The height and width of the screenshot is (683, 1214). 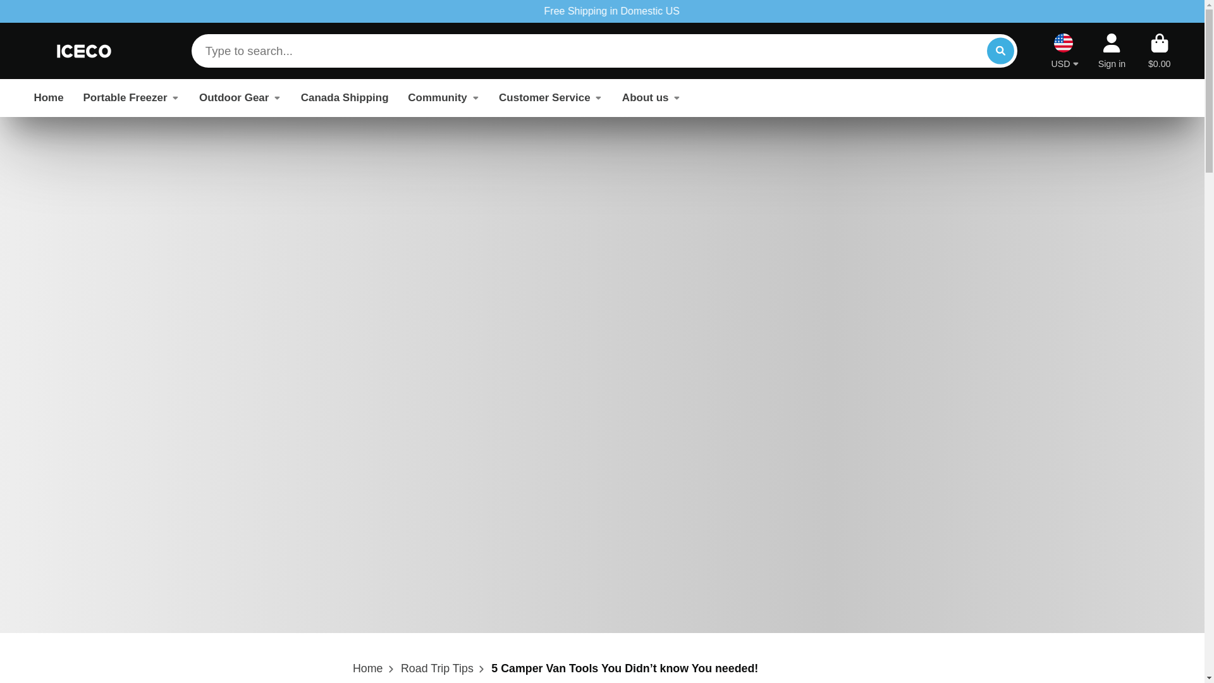 What do you see at coordinates (444, 97) in the screenshot?
I see `Community` at bounding box center [444, 97].